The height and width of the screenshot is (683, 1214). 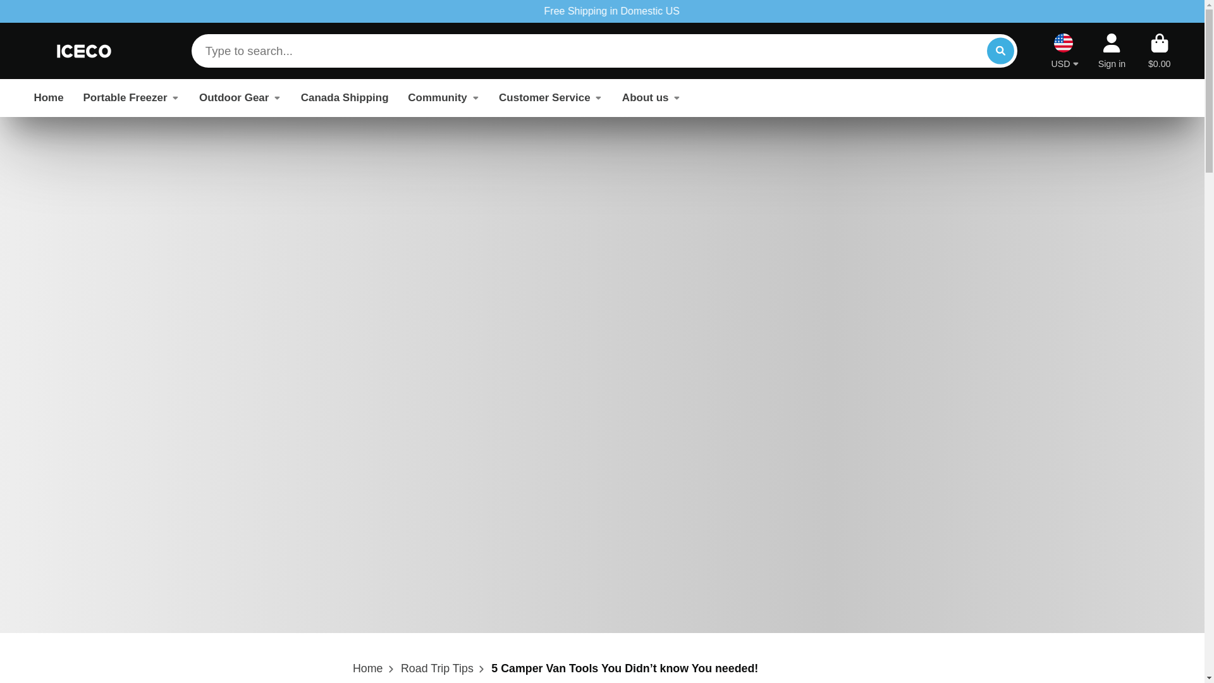 What do you see at coordinates (444, 97) in the screenshot?
I see `Community` at bounding box center [444, 97].